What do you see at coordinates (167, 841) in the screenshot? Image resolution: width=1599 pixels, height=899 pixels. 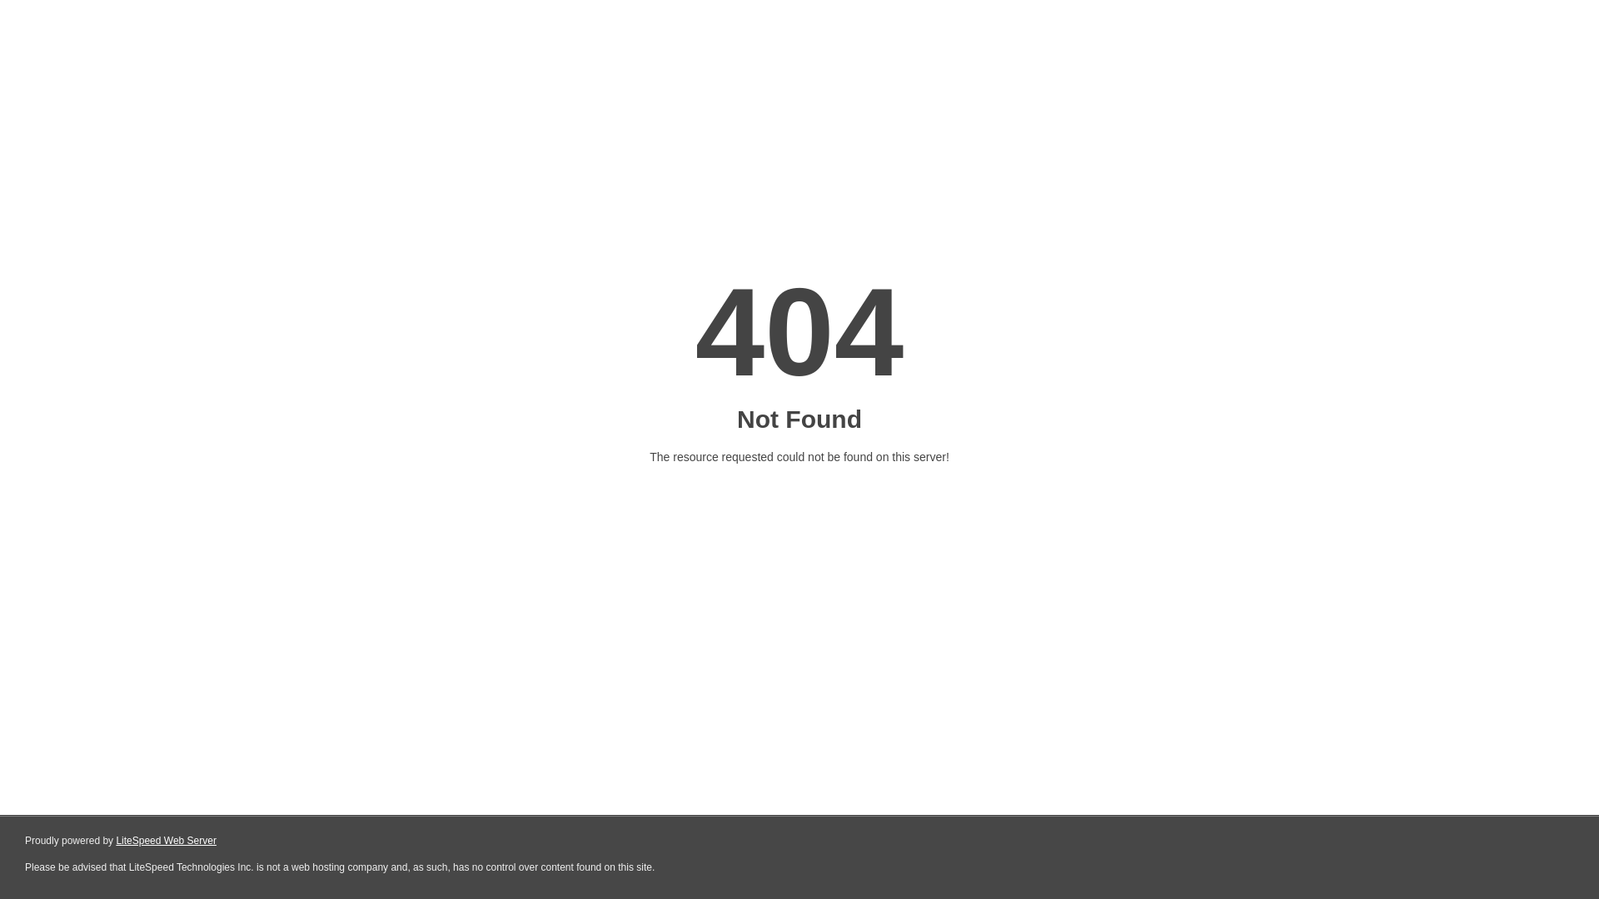 I see `LiteSpeed Web Server` at bounding box center [167, 841].